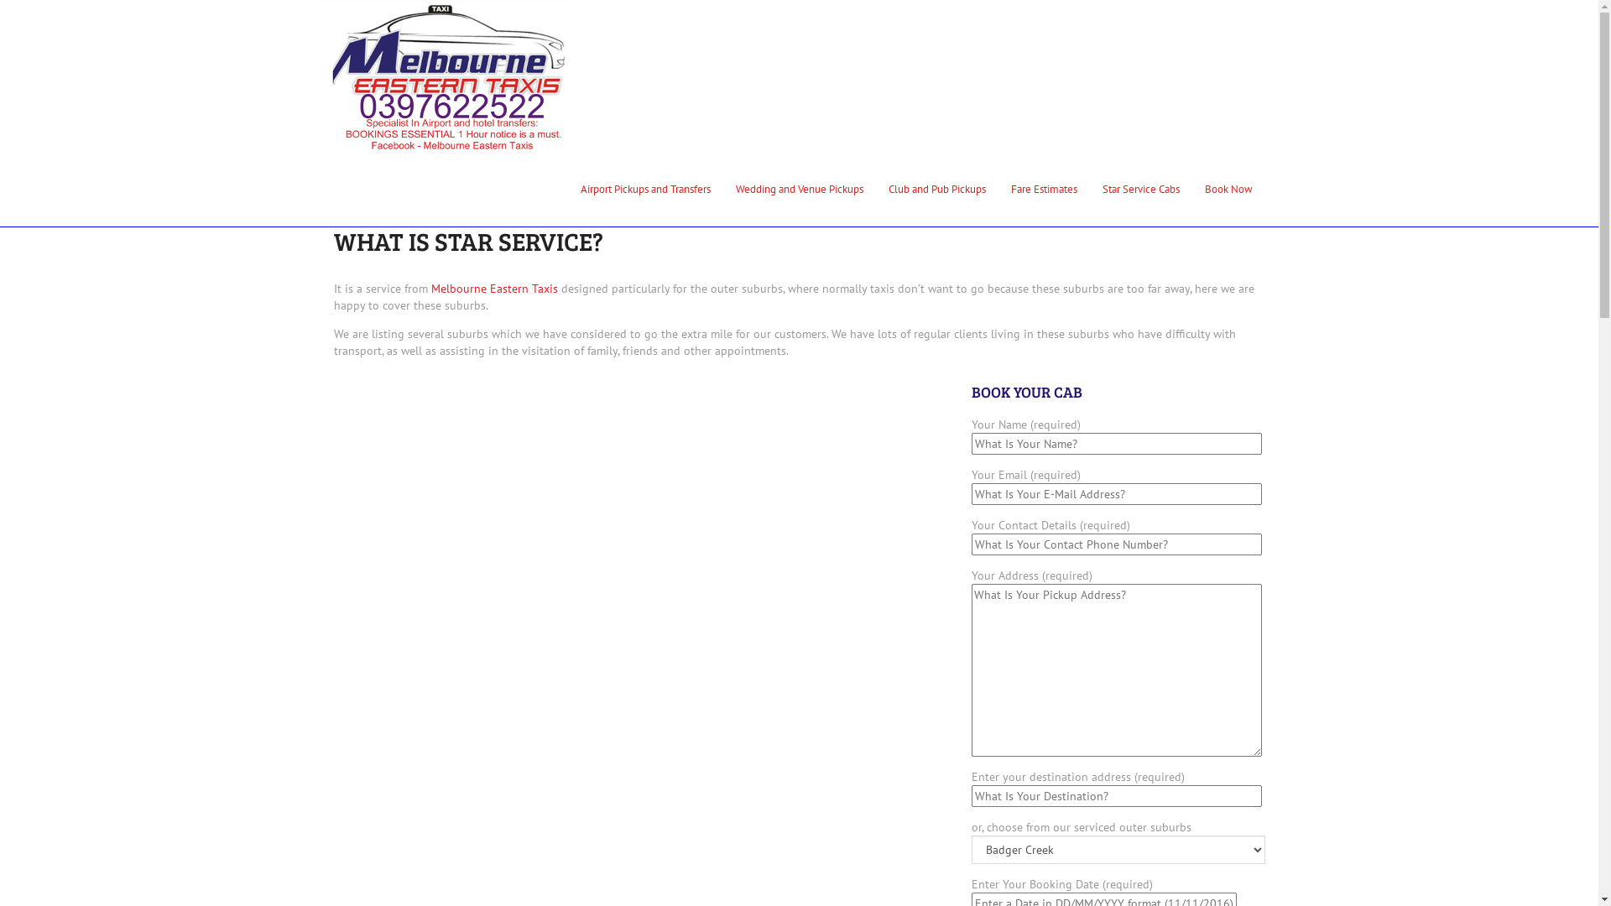 The height and width of the screenshot is (906, 1611). Describe the element at coordinates (1044, 189) in the screenshot. I see `Fare Estimates` at that location.